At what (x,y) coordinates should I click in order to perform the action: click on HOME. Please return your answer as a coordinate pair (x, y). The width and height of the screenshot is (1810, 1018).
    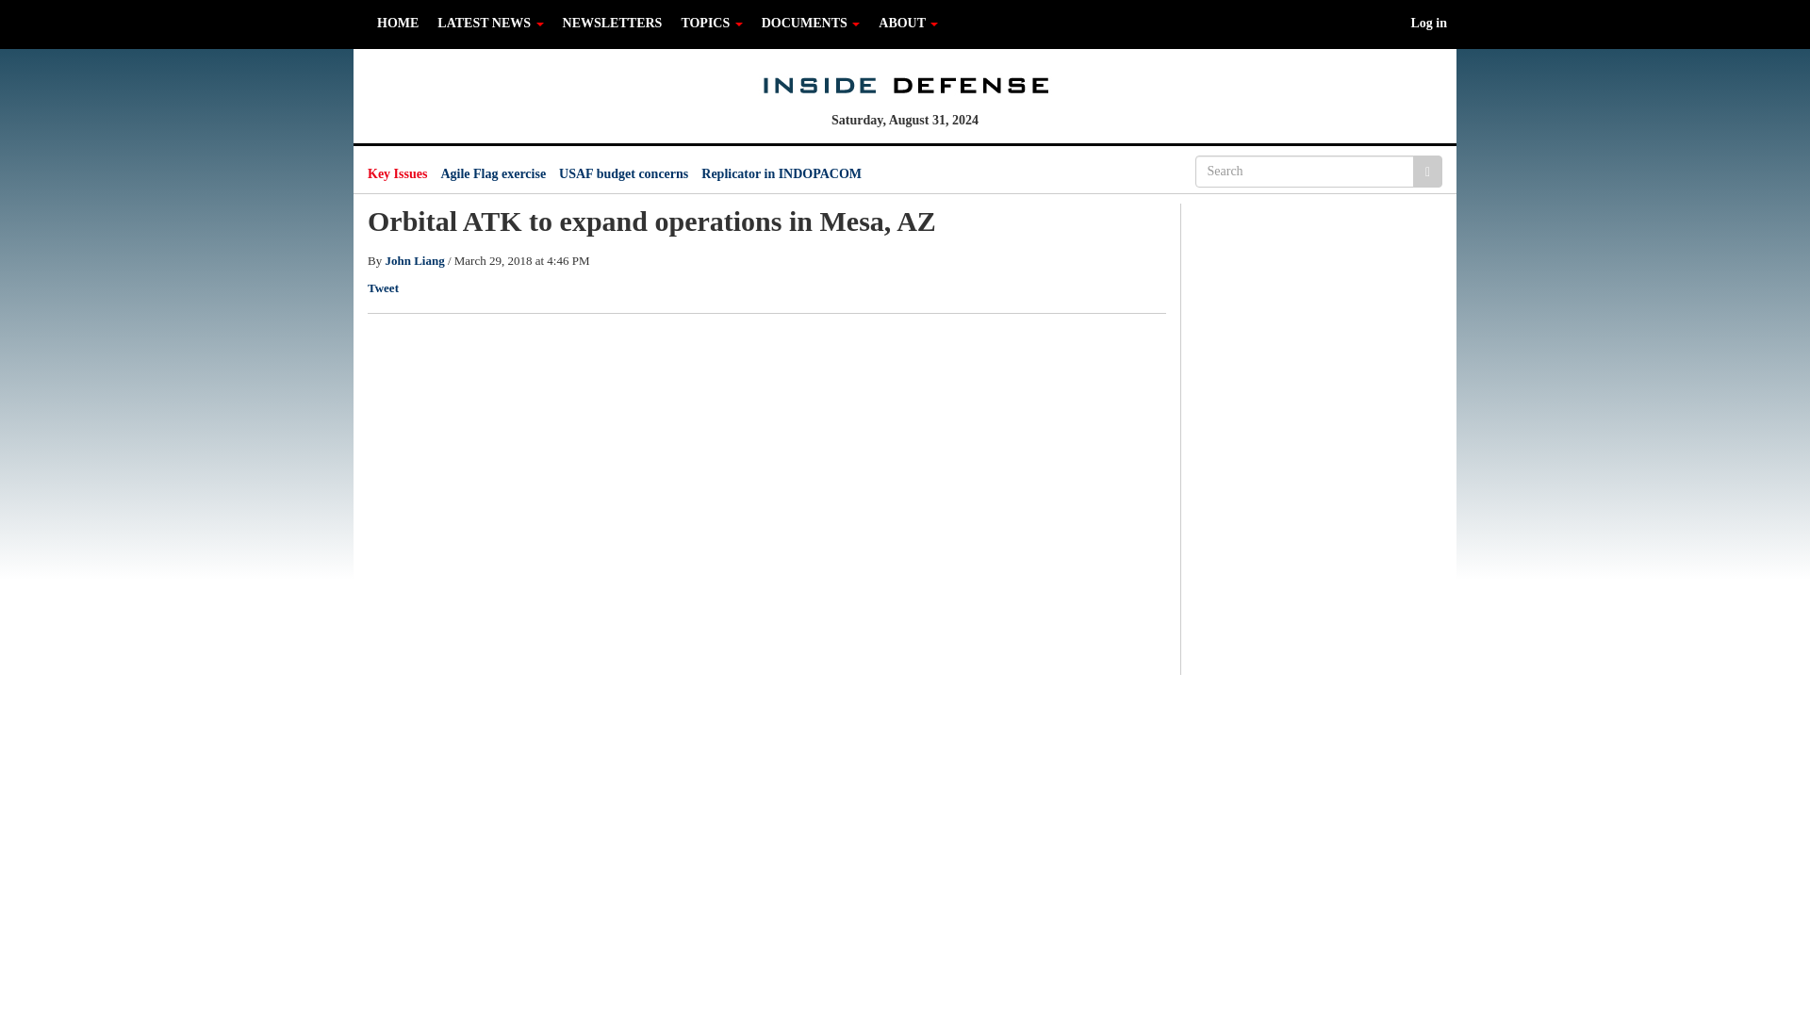
    Looking at the image, I should click on (397, 23).